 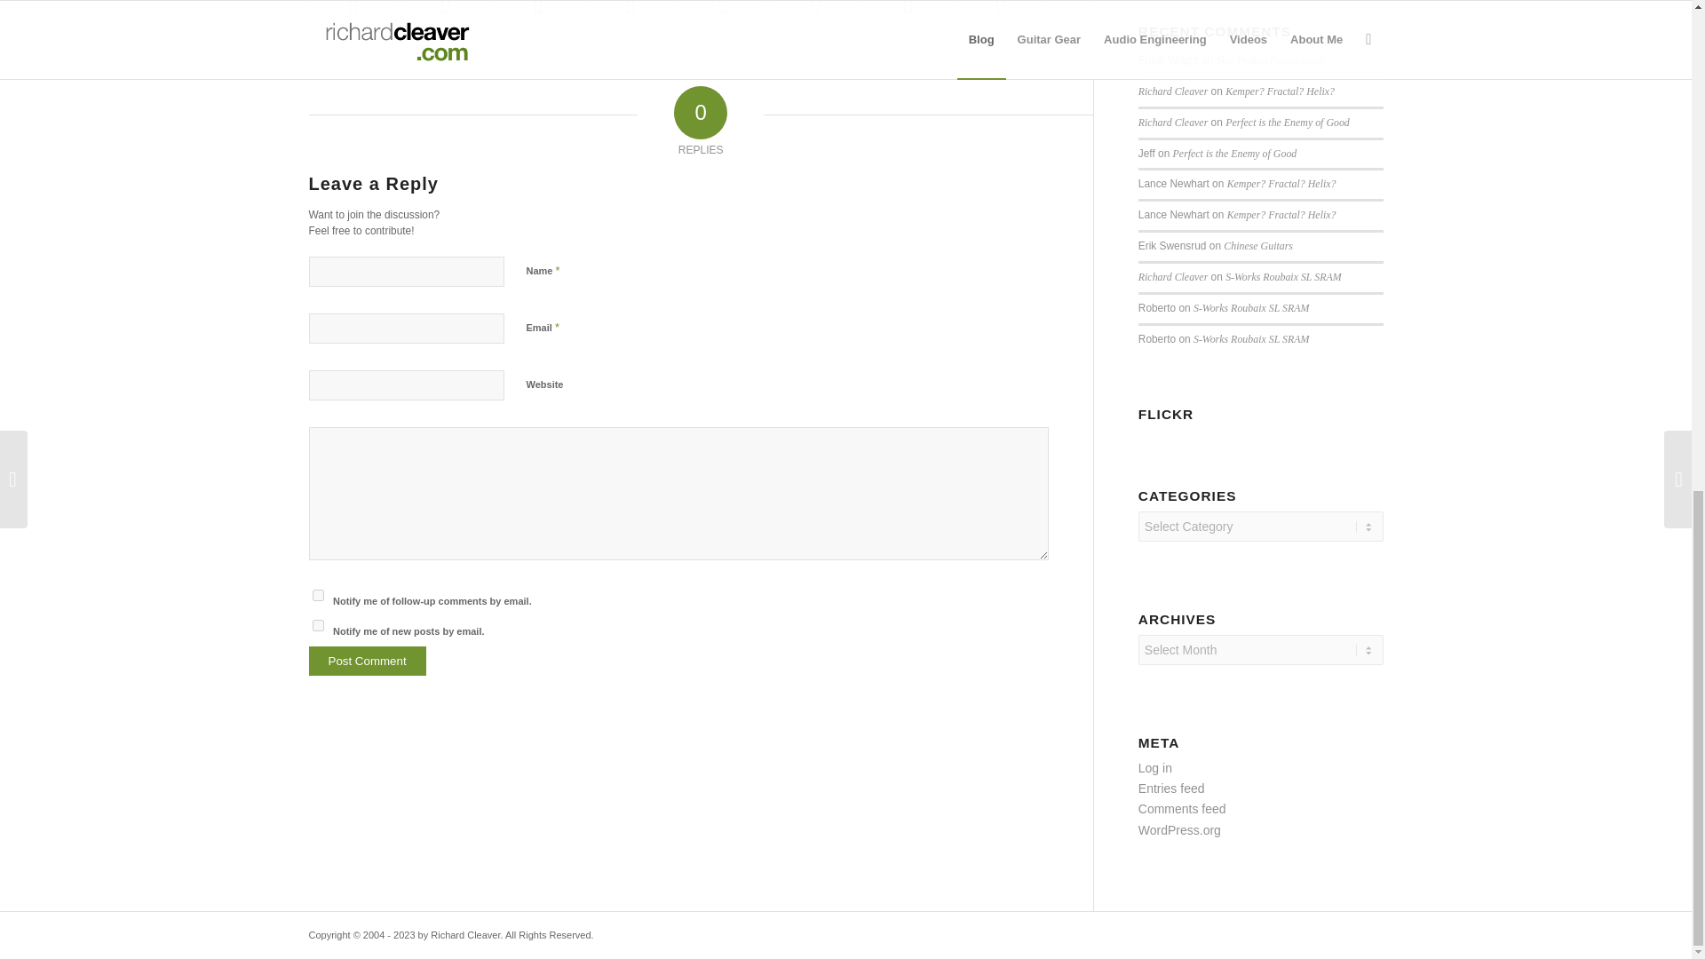 What do you see at coordinates (723, 14) in the screenshot?
I see `Which Way?` at bounding box center [723, 14].